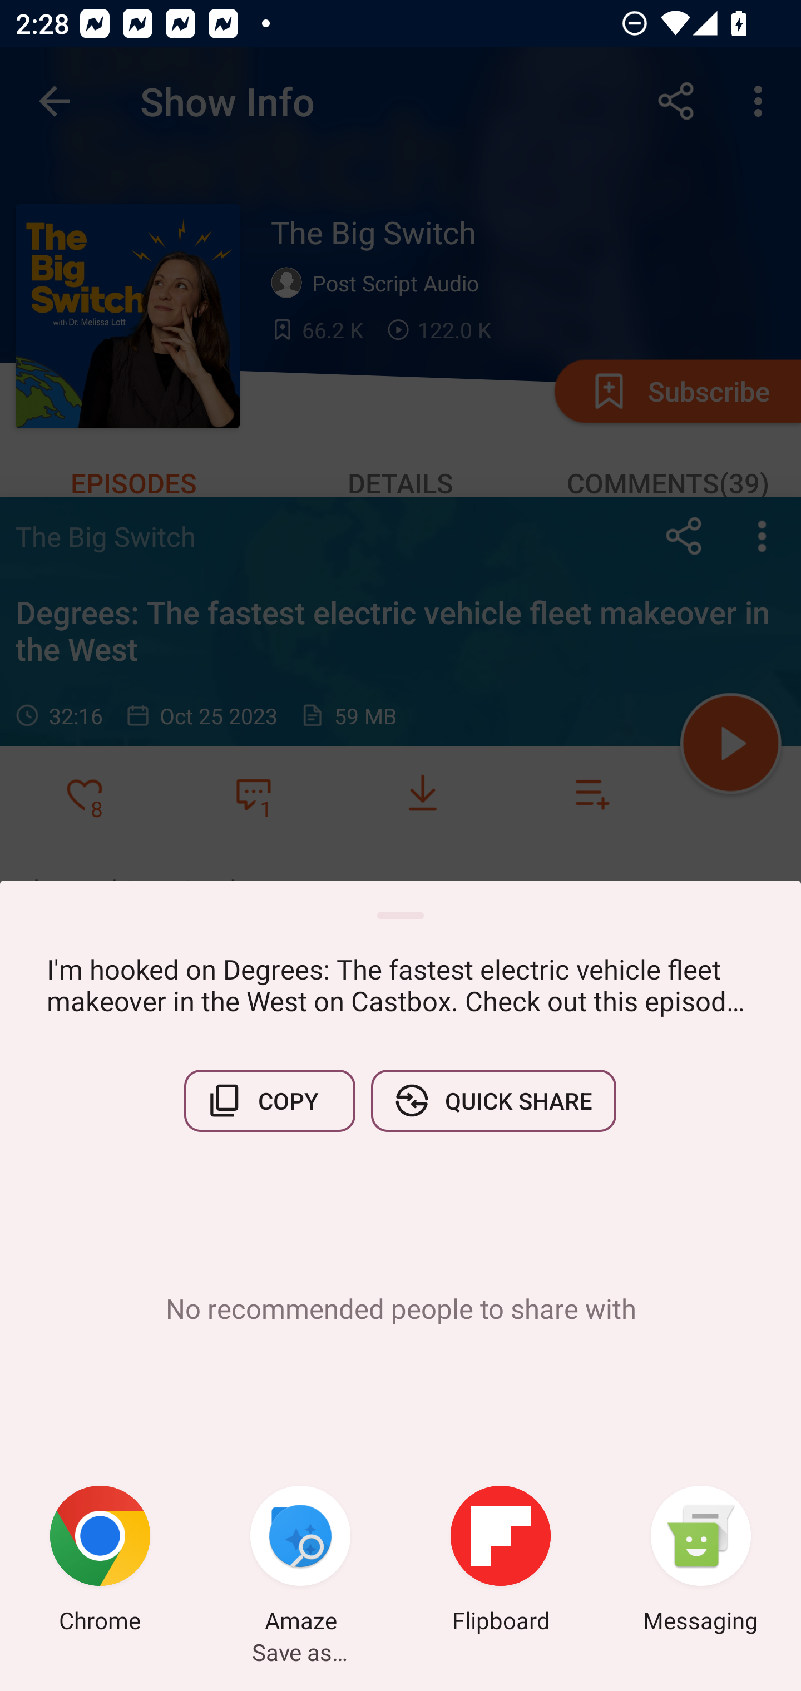 The width and height of the screenshot is (801, 1691). What do you see at coordinates (501, 1562) in the screenshot?
I see `Flipboard` at bounding box center [501, 1562].